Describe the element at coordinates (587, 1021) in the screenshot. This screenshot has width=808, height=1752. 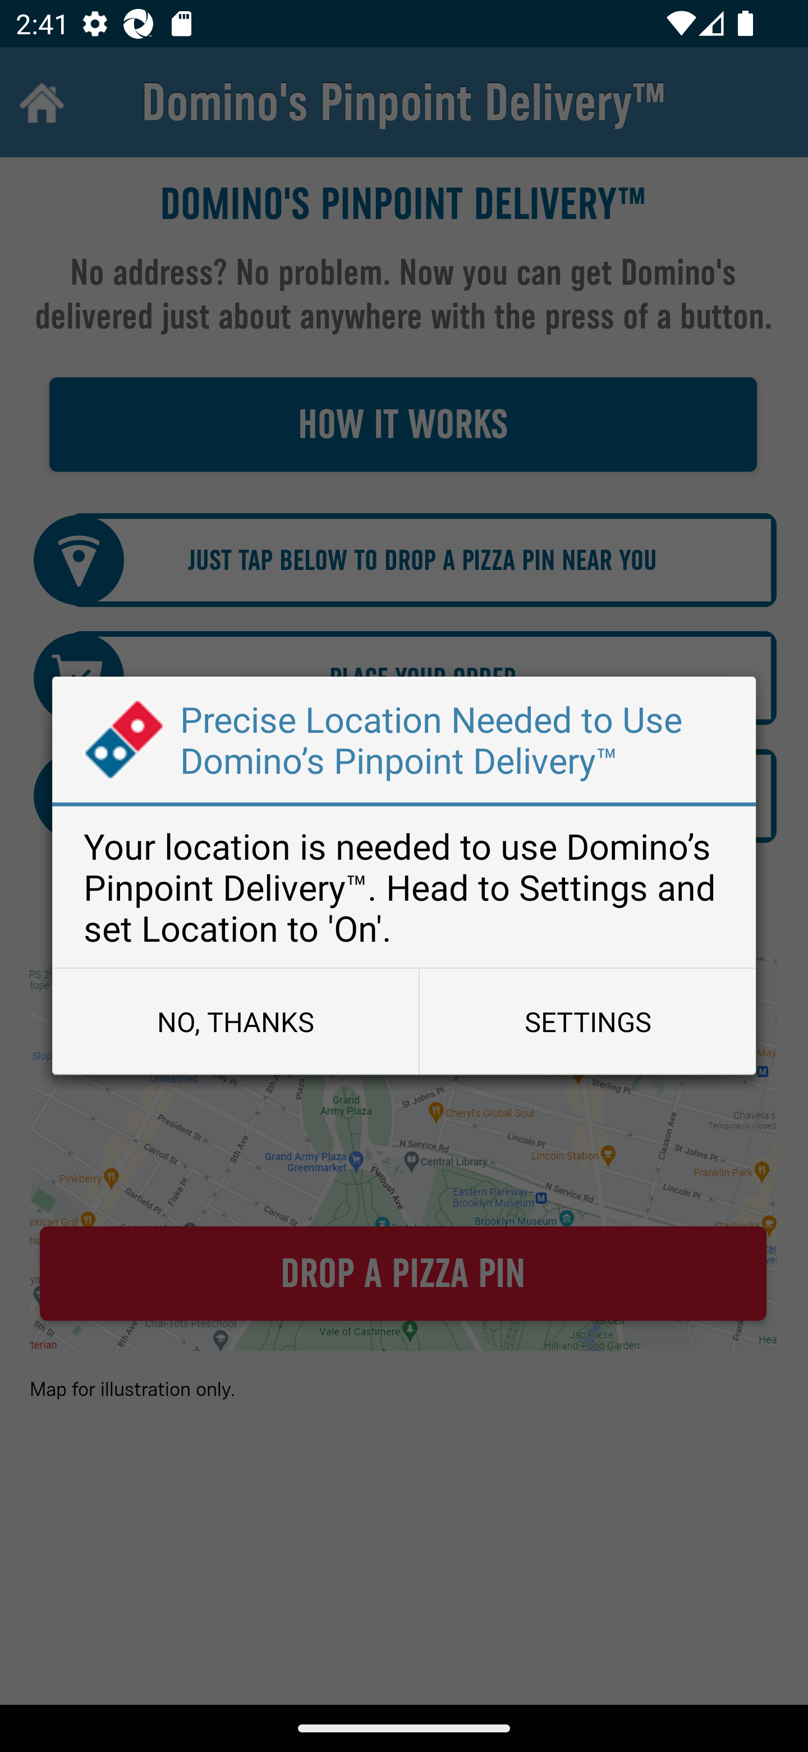
I see `SETTINGS` at that location.